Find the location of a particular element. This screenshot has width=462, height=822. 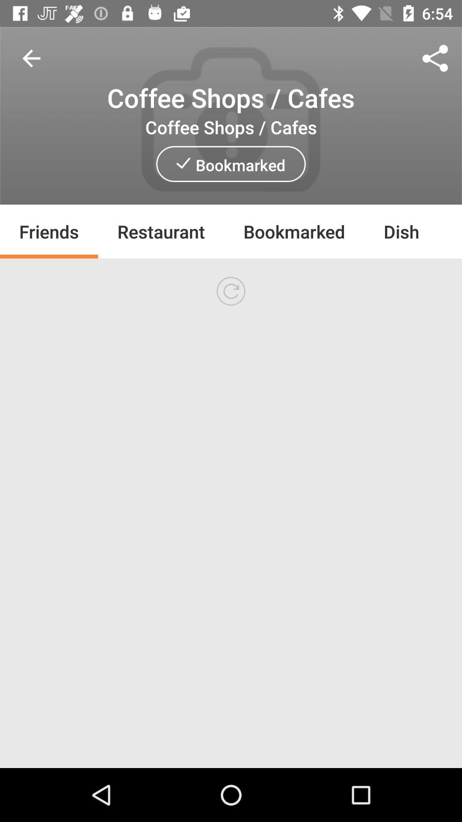

launch icon at the center is located at coordinates (231, 291).